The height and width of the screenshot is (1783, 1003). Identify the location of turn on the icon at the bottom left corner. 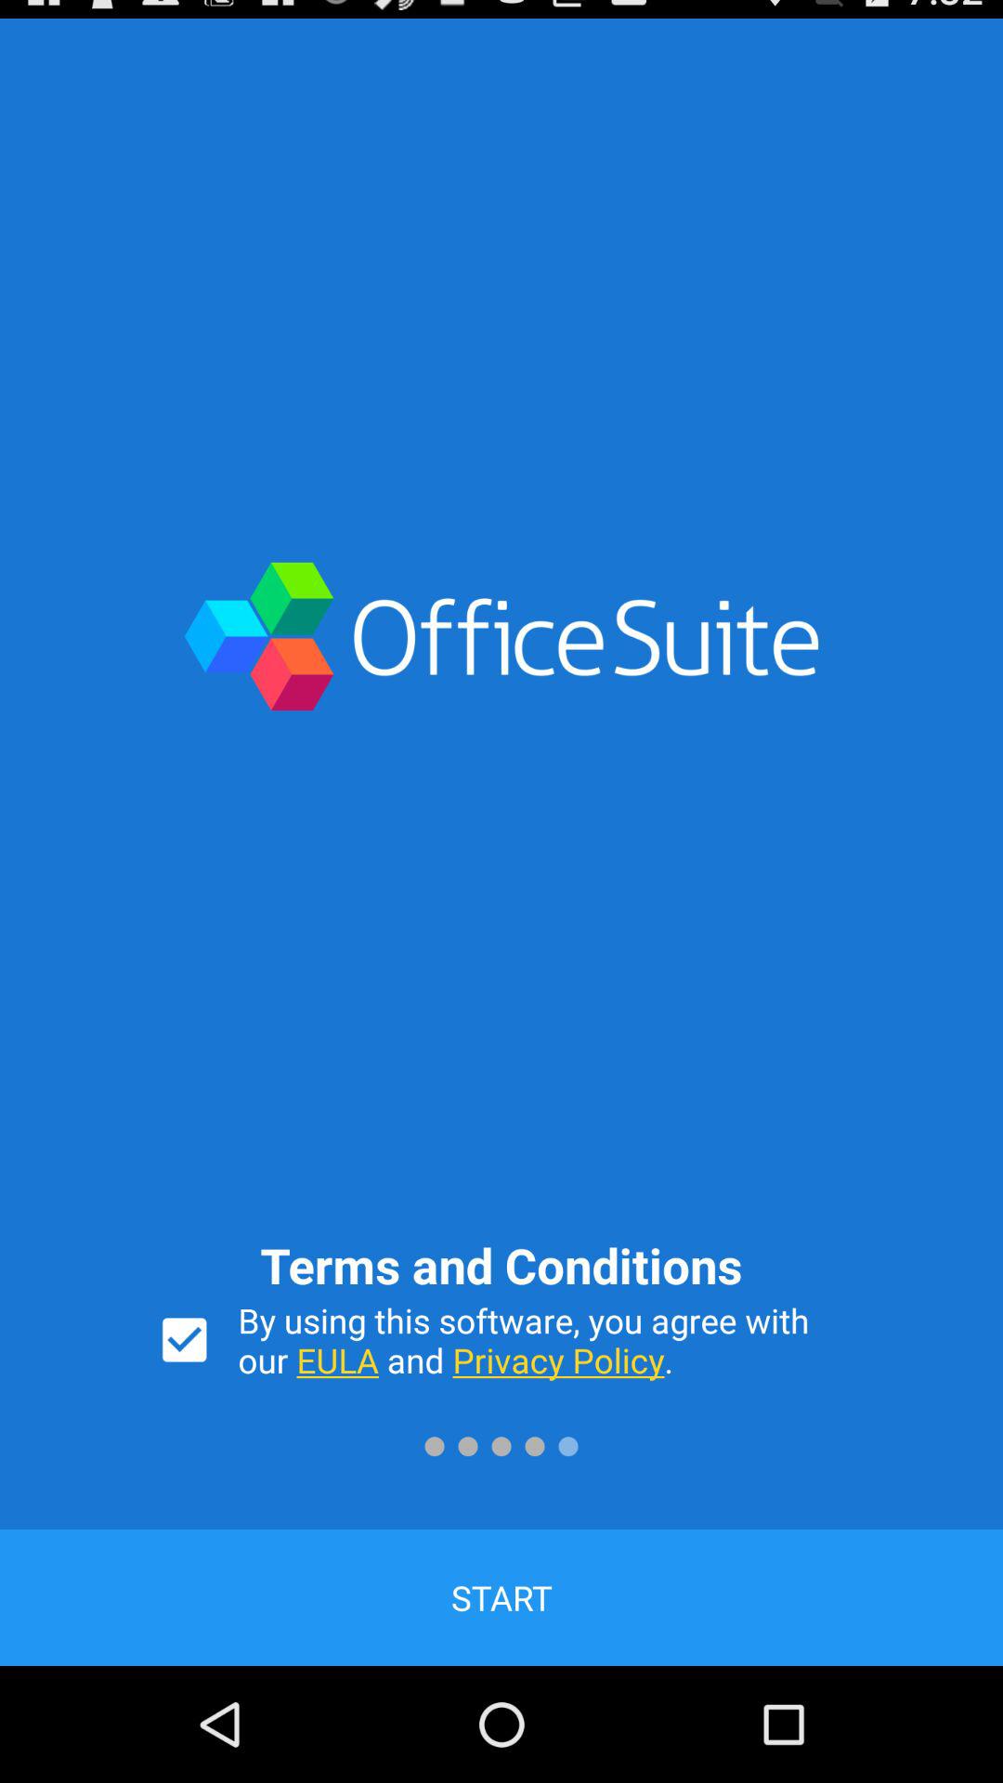
(184, 1339).